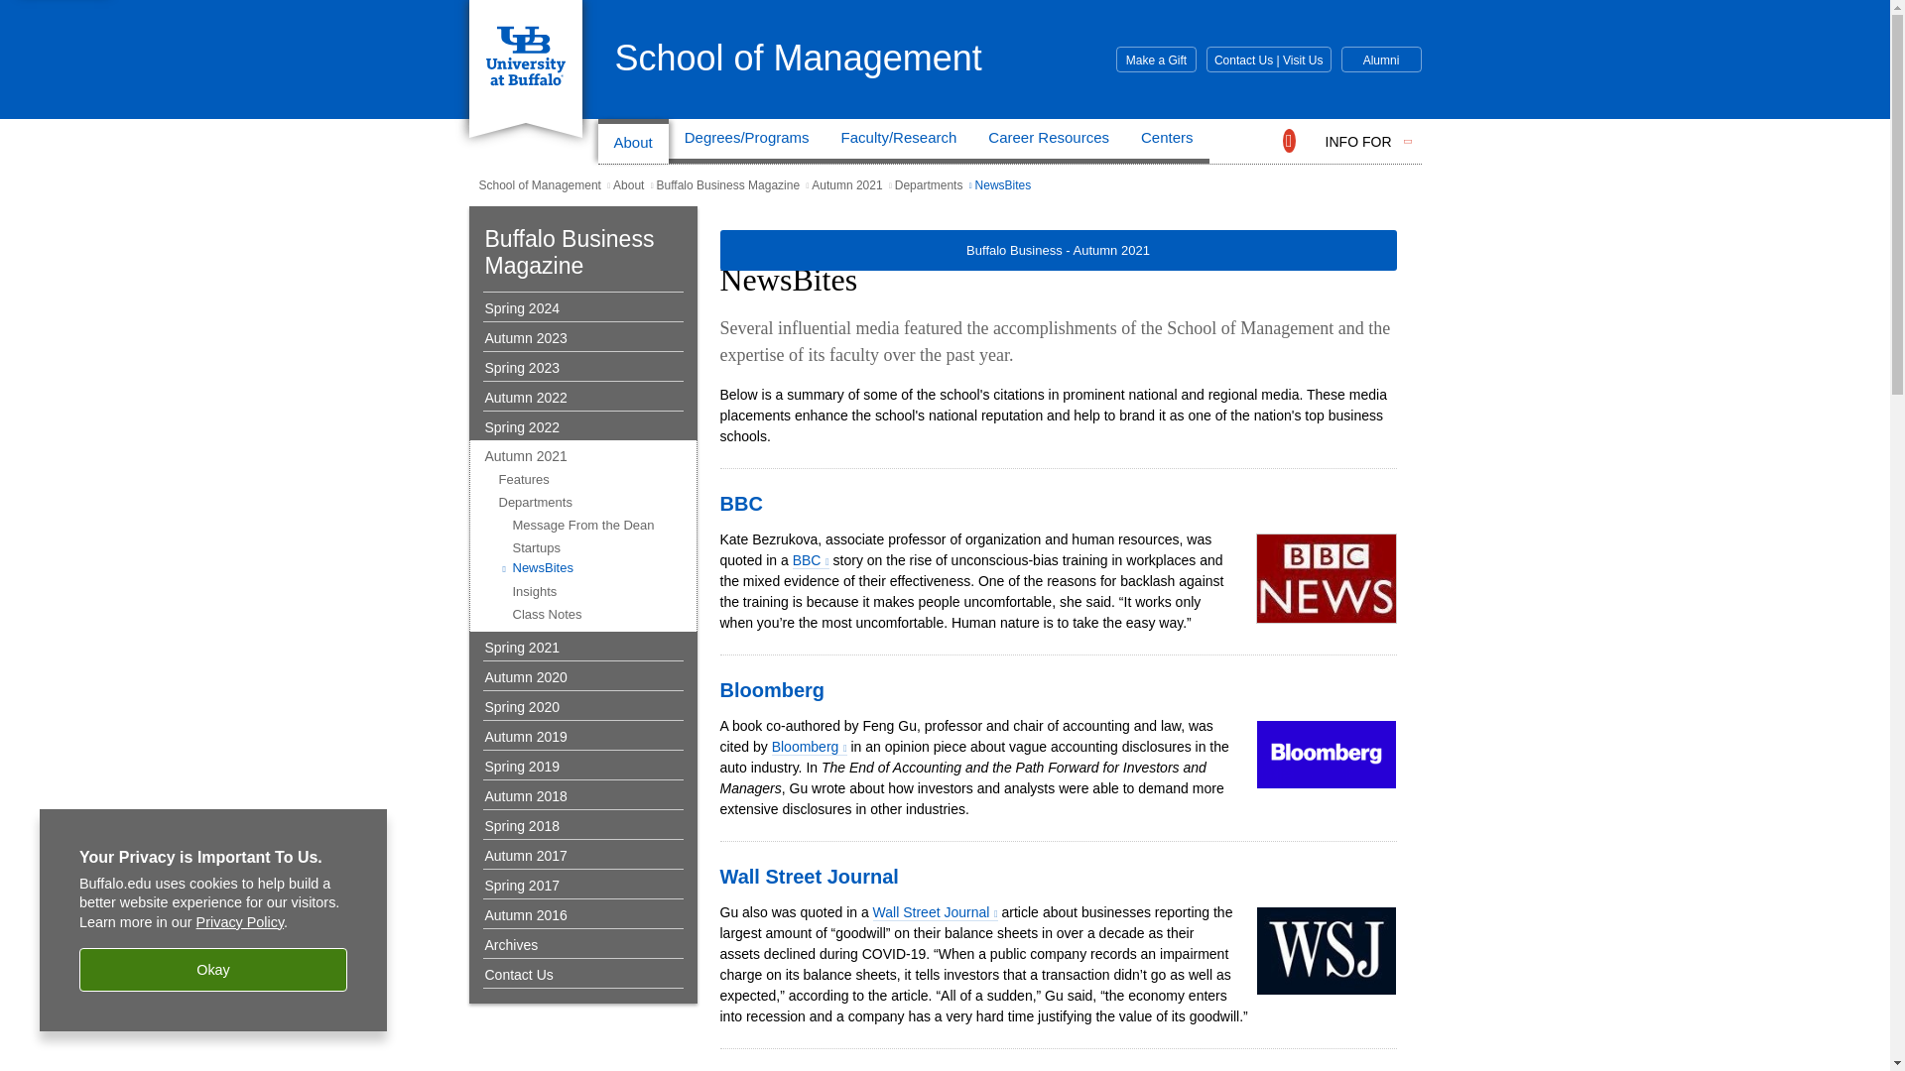  I want to click on About, so click(633, 141).